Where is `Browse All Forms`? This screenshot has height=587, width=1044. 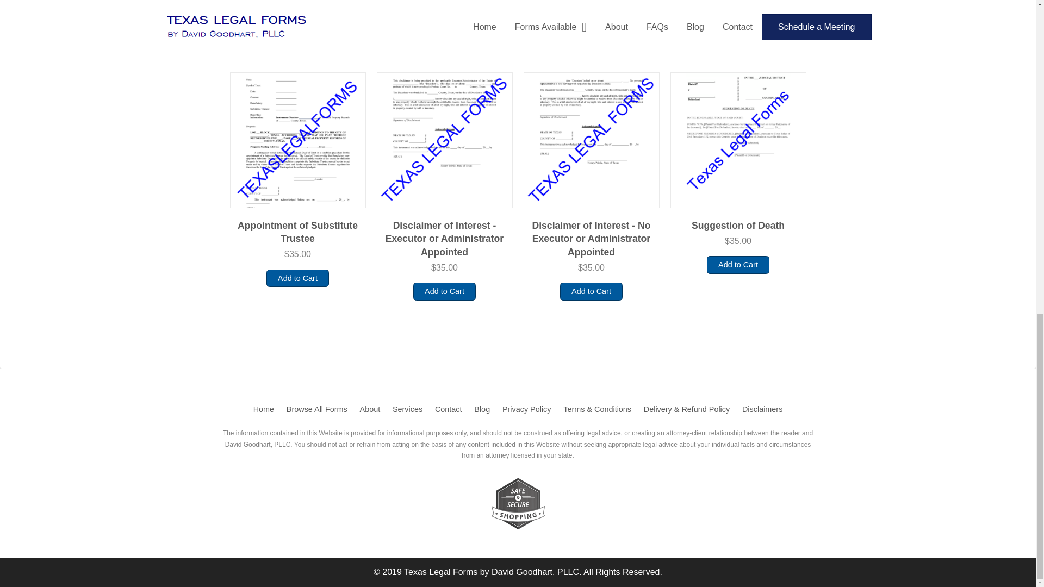 Browse All Forms is located at coordinates (316, 409).